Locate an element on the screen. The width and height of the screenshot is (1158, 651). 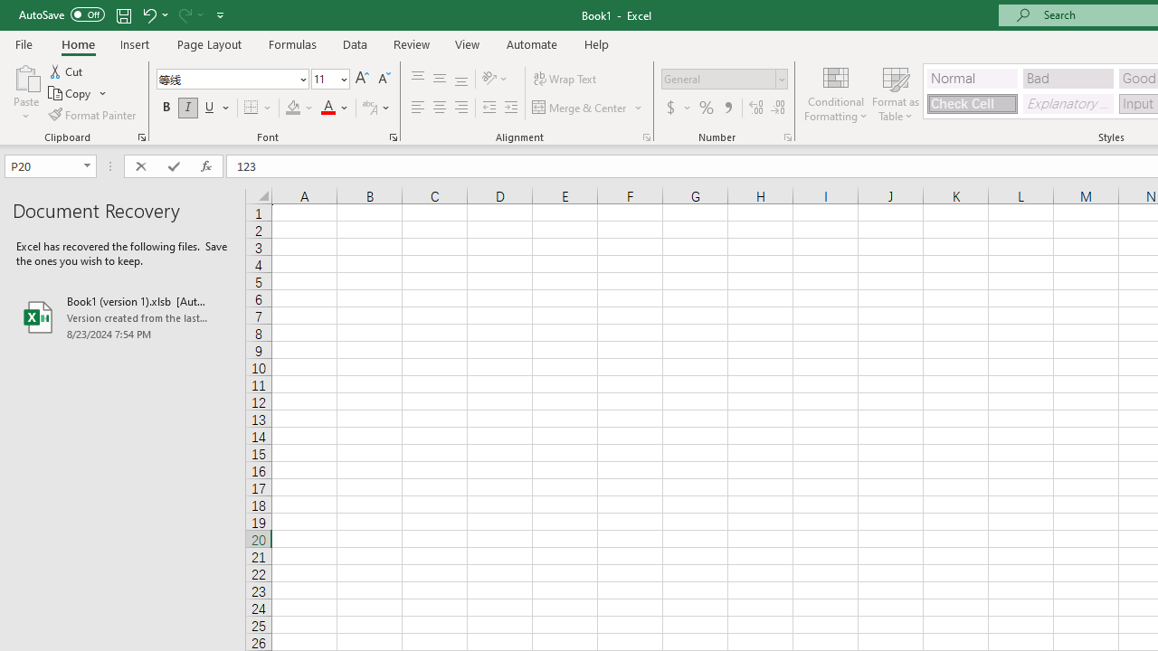
Percent Style is located at coordinates (707, 108).